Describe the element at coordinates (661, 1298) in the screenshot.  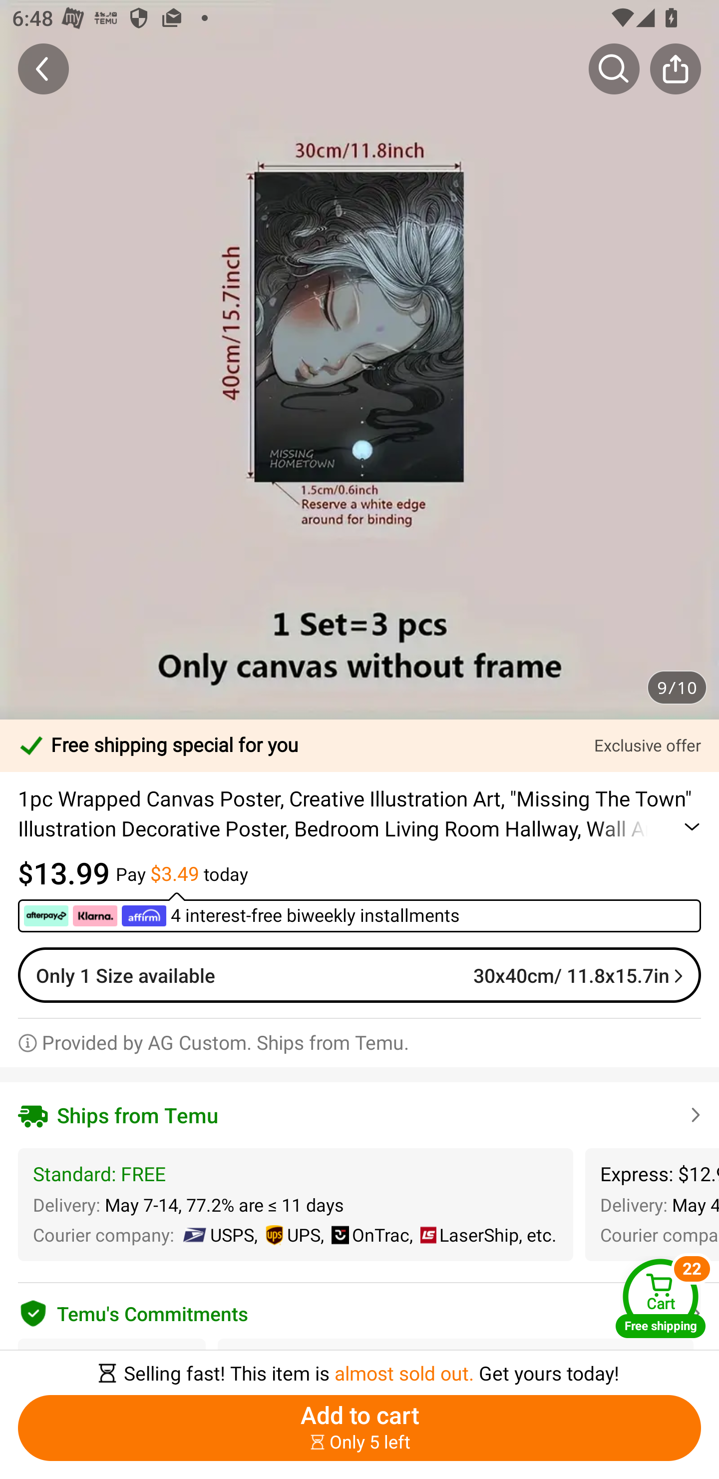
I see `Cart Free shipping Cart` at that location.